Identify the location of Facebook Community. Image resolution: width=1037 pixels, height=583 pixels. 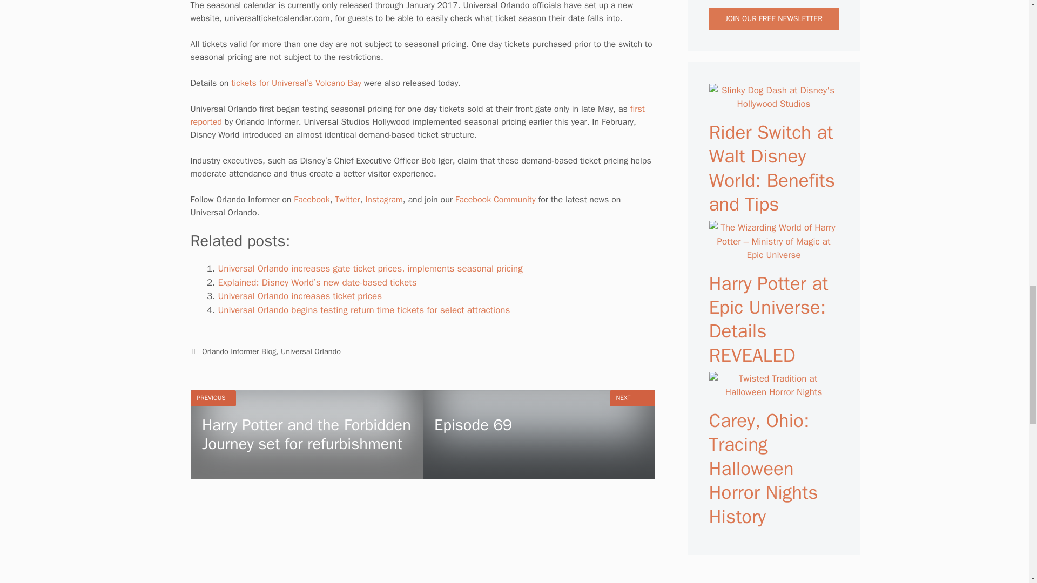
(495, 200).